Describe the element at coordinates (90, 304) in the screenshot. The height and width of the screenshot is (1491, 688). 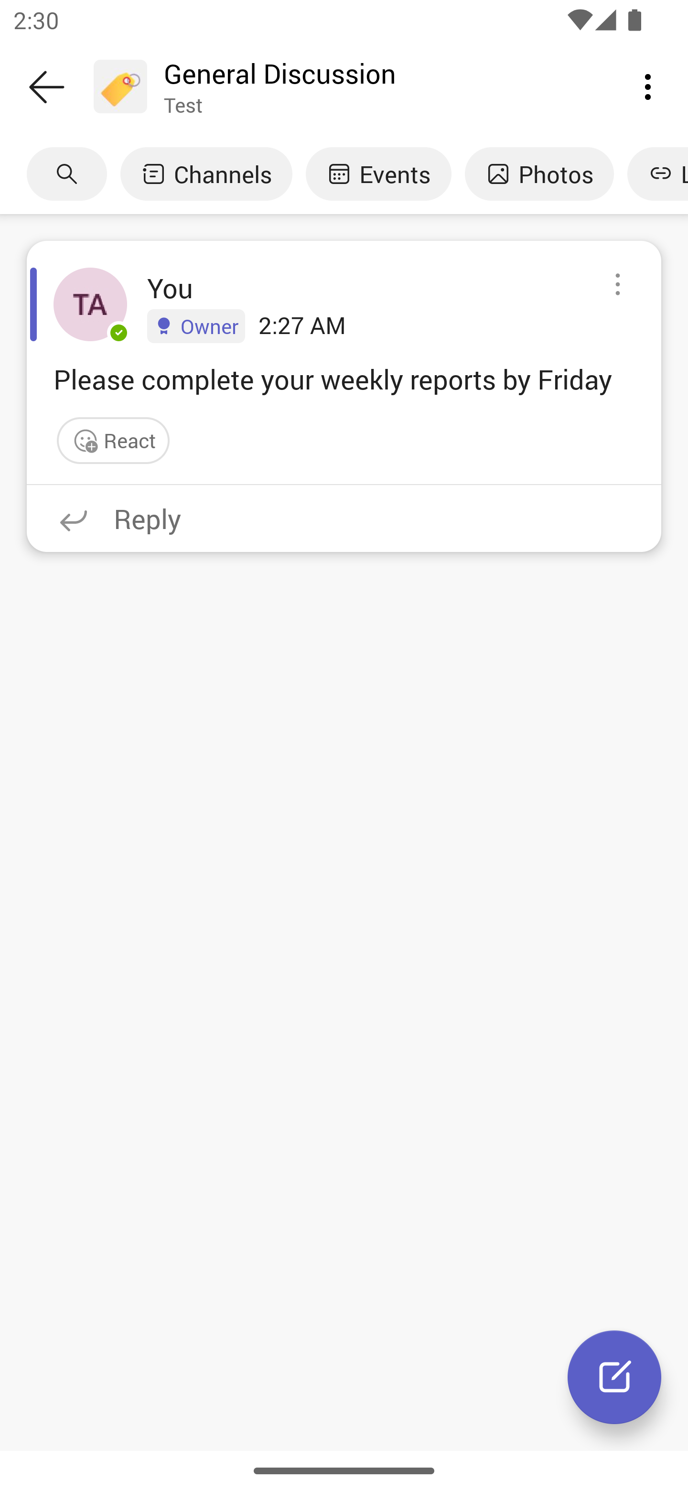
I see `Test Appium profile picture, Status: Available` at that location.